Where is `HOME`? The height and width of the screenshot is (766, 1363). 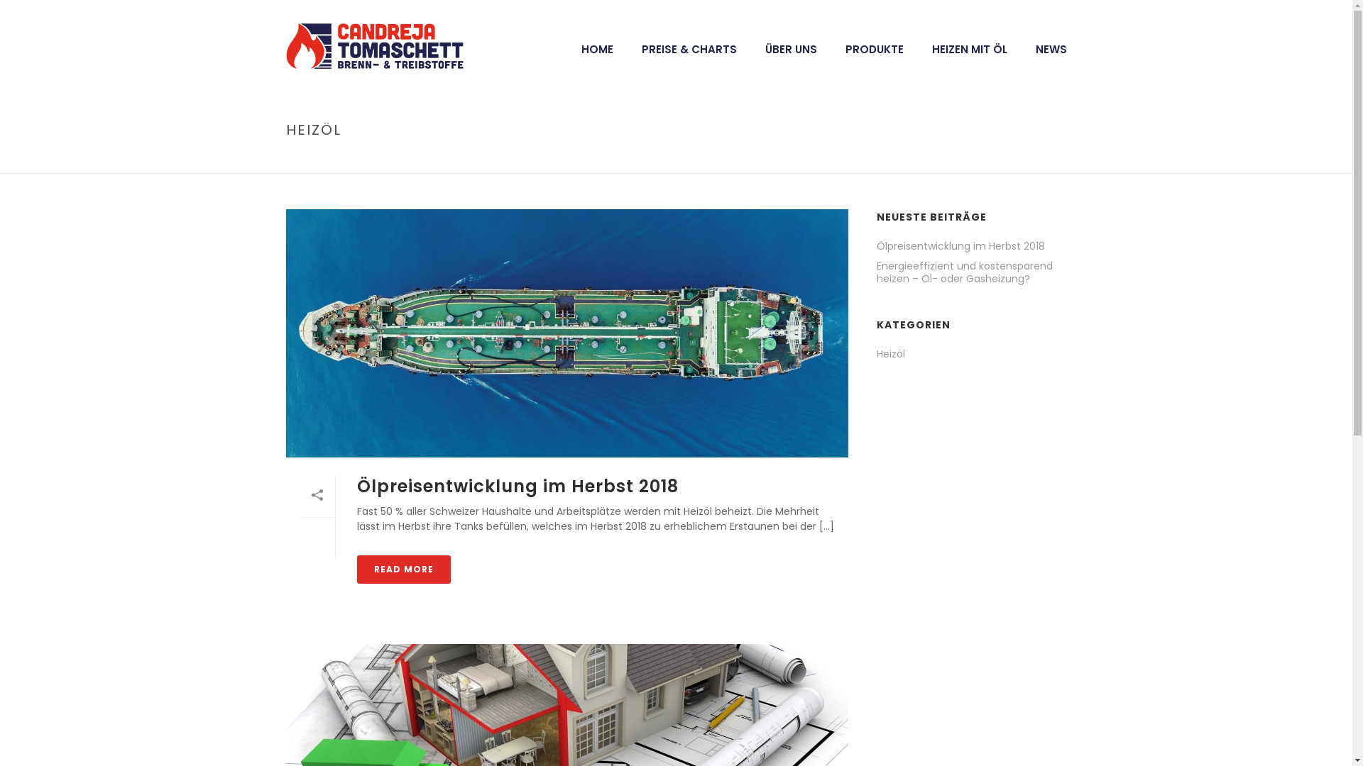 HOME is located at coordinates (596, 46).